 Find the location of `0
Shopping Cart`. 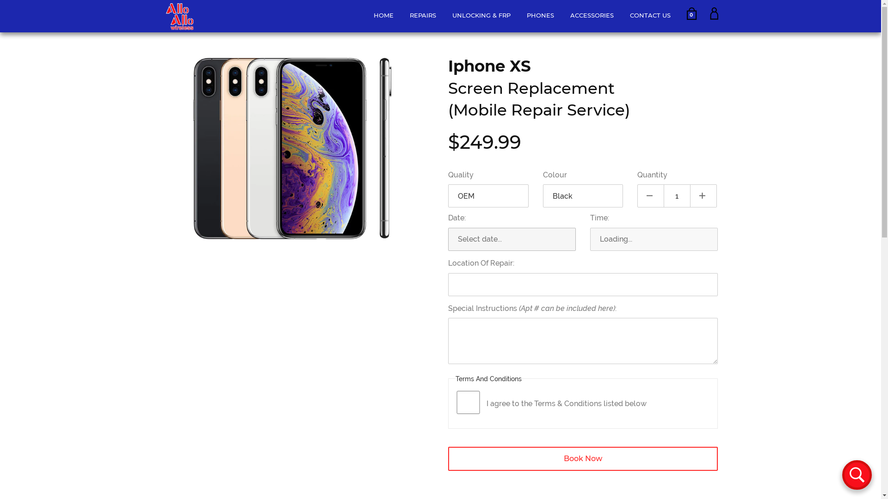

0
Shopping Cart is located at coordinates (691, 15).